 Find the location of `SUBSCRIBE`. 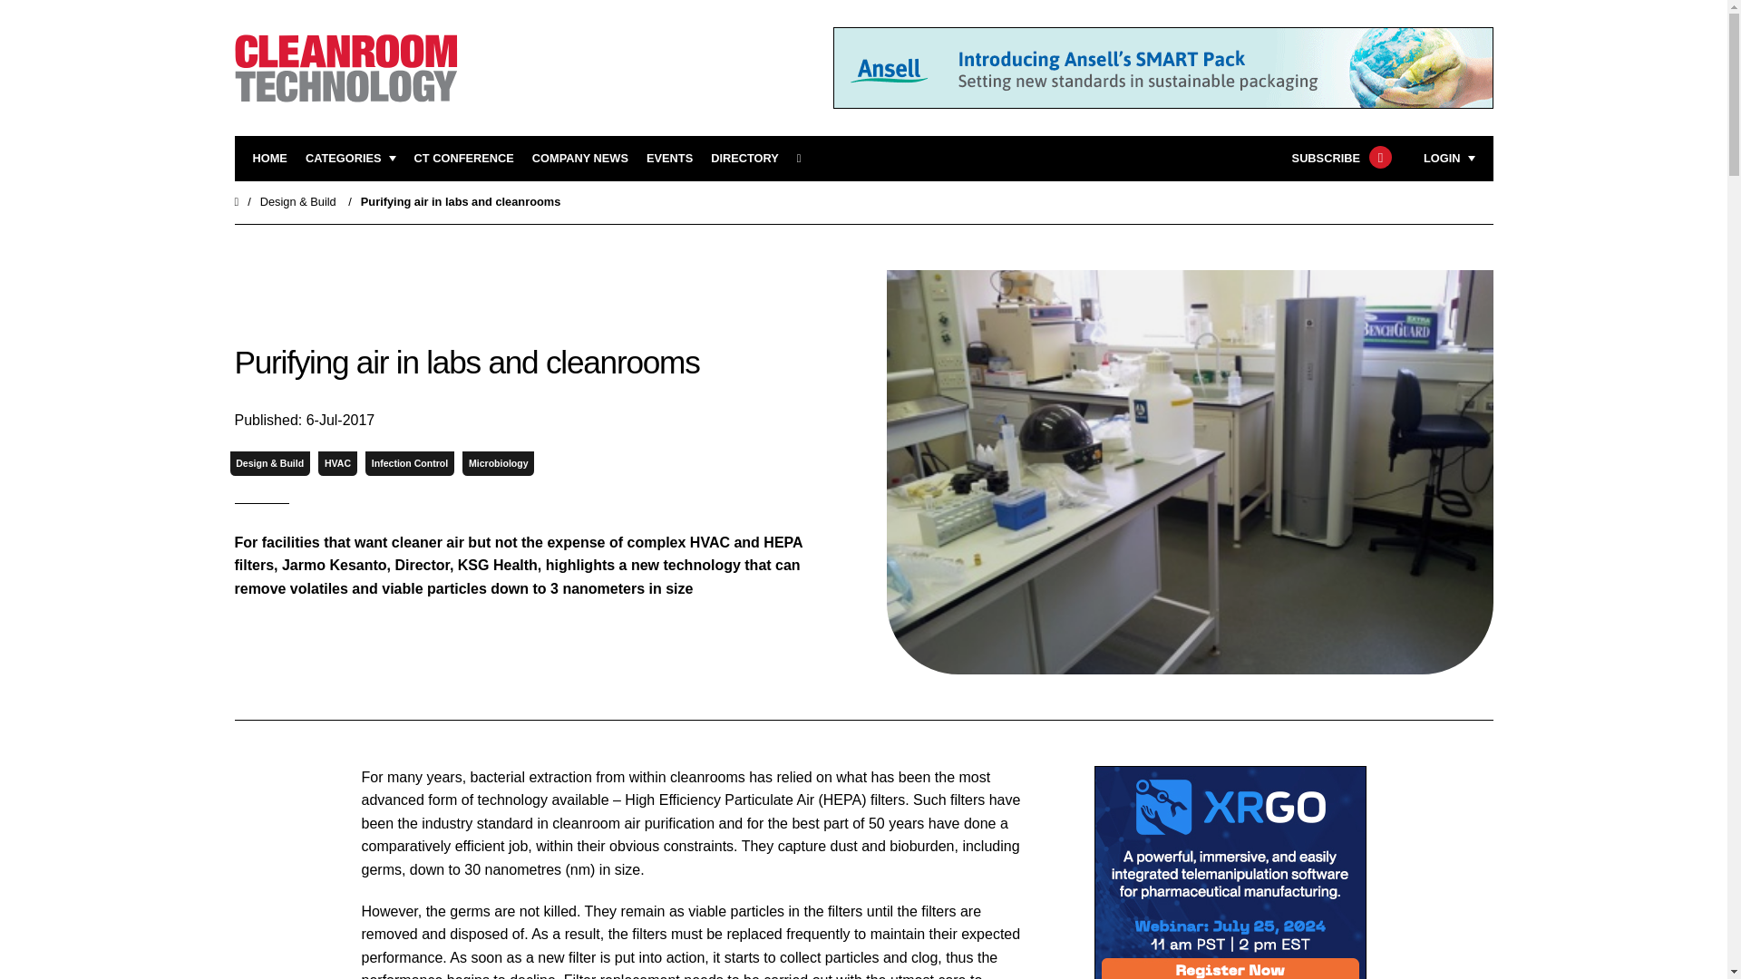

SUBSCRIBE is located at coordinates (1339, 159).